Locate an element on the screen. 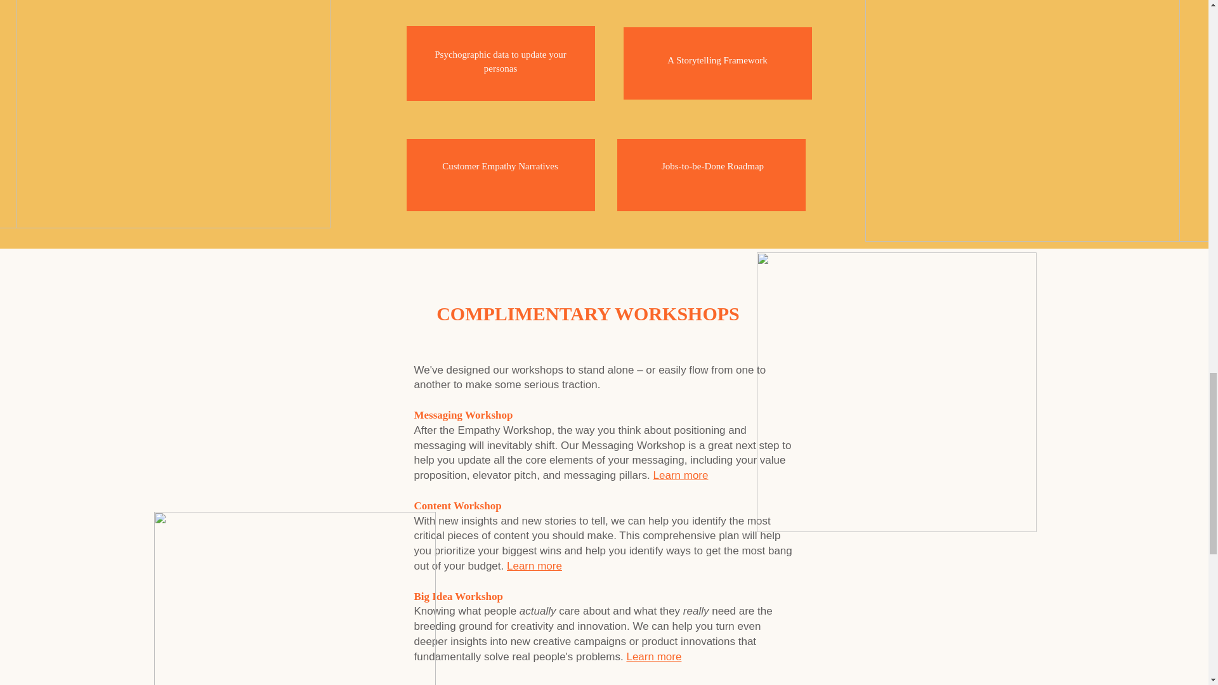 This screenshot has width=1218, height=685. halftone-dark.png is located at coordinates (1023, 121).